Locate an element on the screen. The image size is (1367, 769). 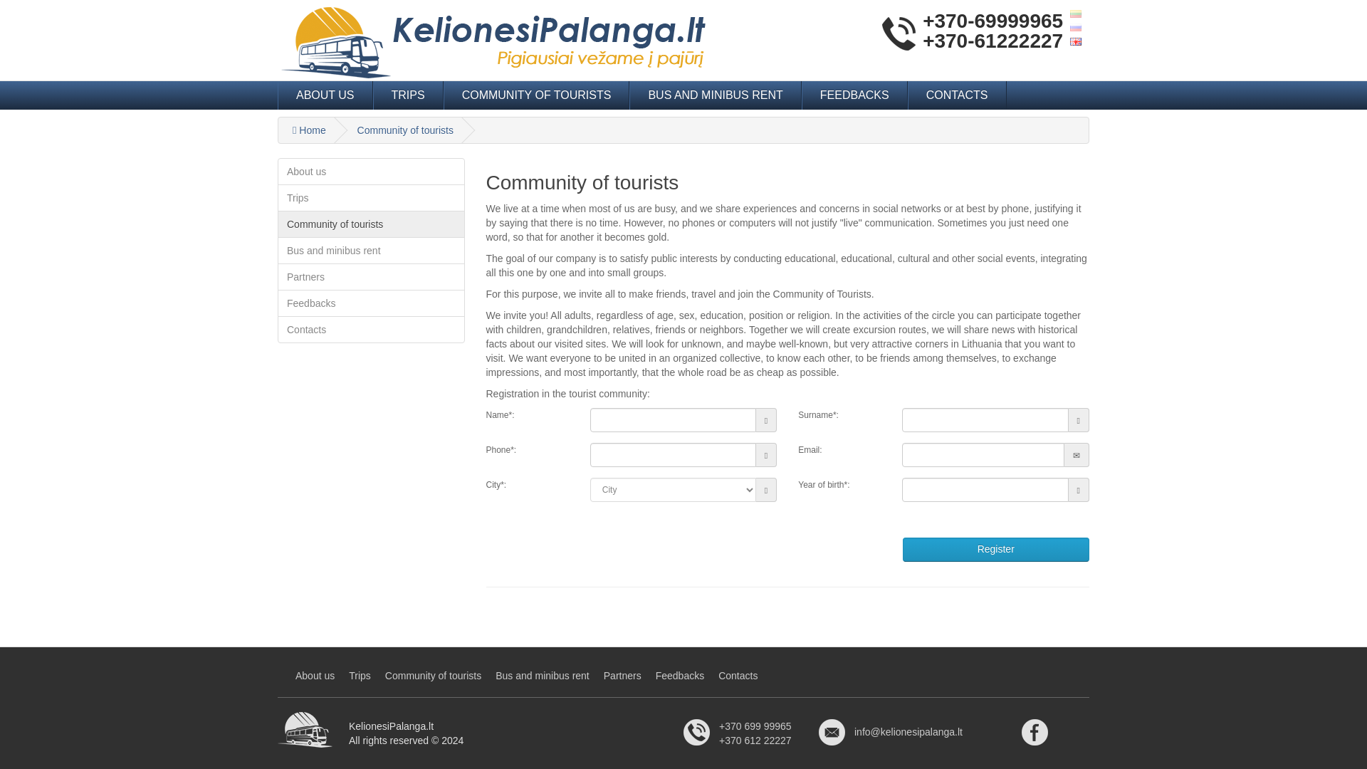
Contacts is located at coordinates (370, 329).